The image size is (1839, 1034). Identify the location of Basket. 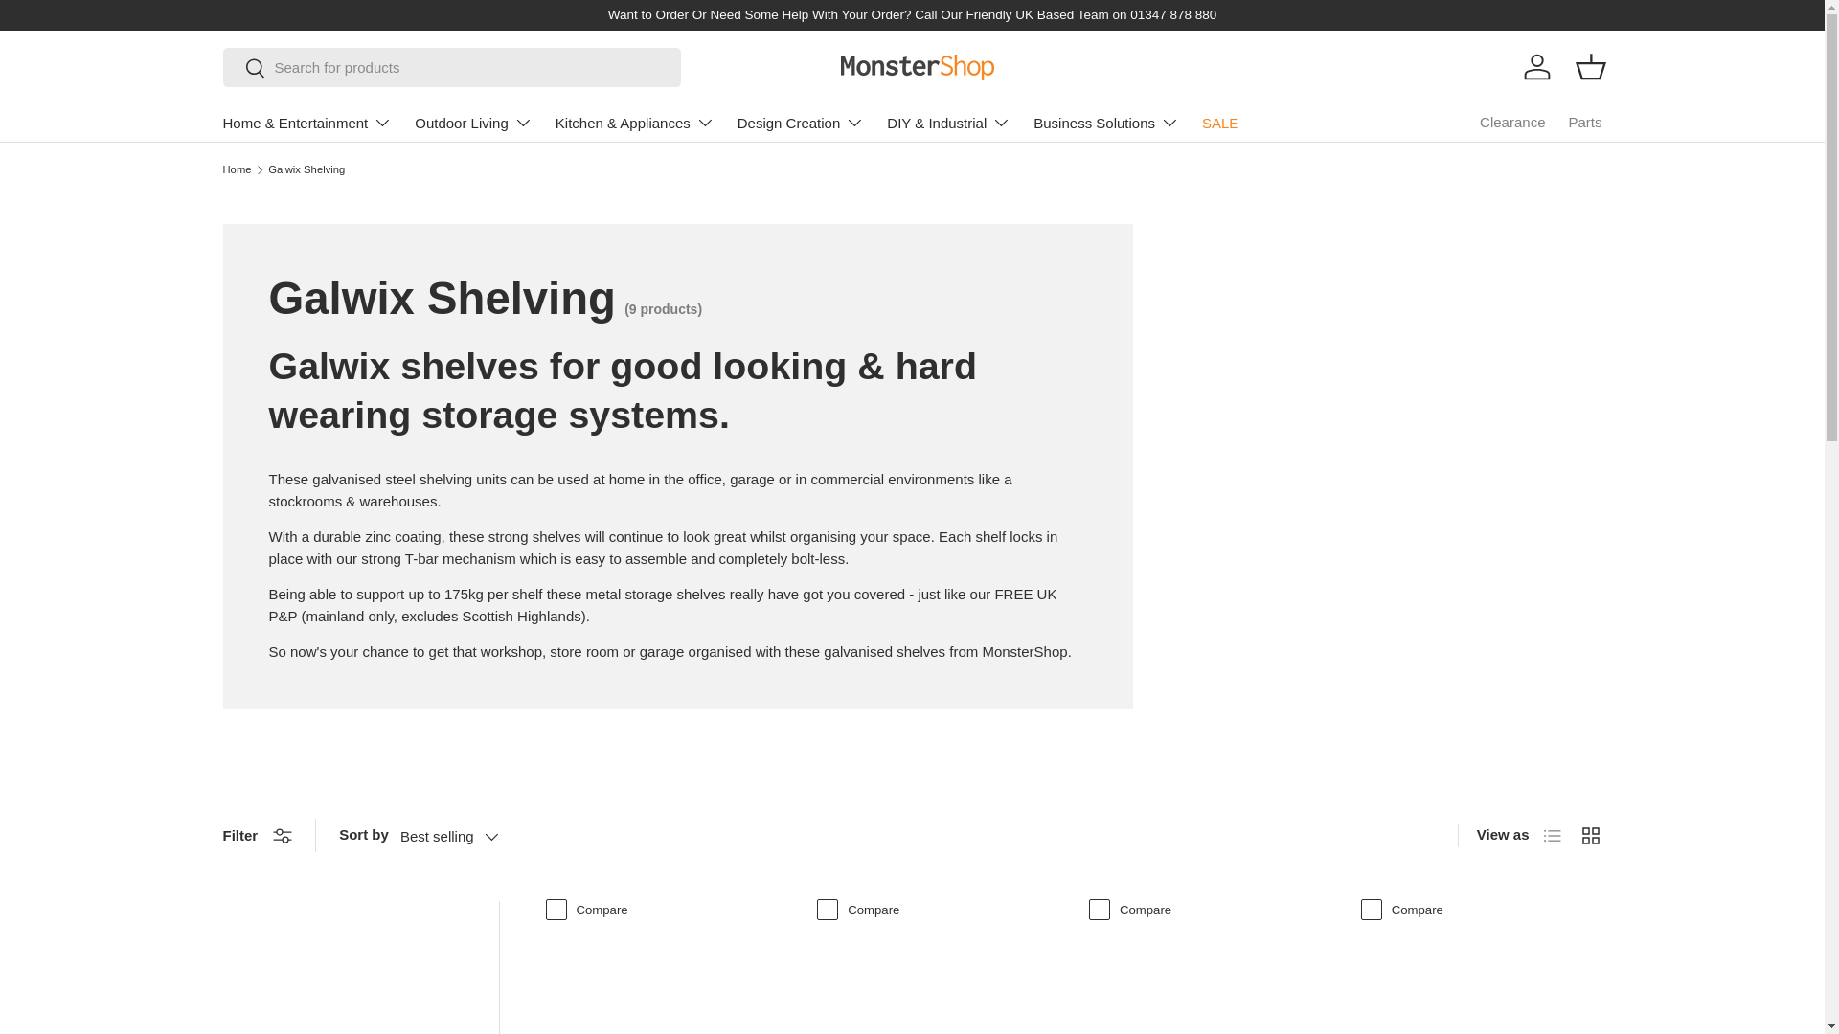
(1589, 66).